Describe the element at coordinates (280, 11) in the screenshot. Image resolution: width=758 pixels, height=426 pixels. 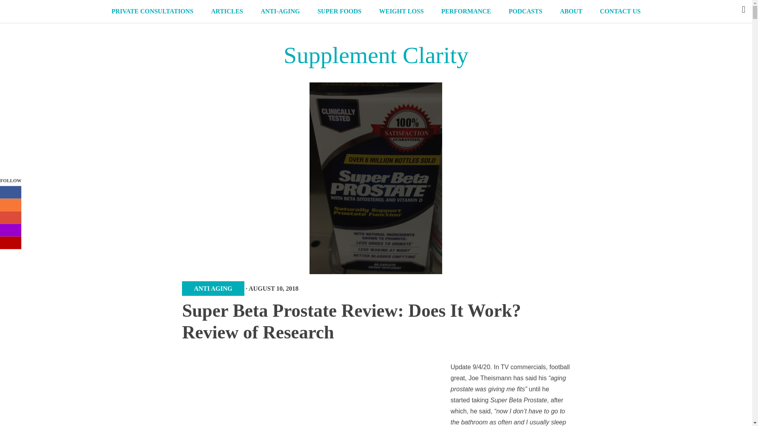
I see `ANTI-AGING` at that location.